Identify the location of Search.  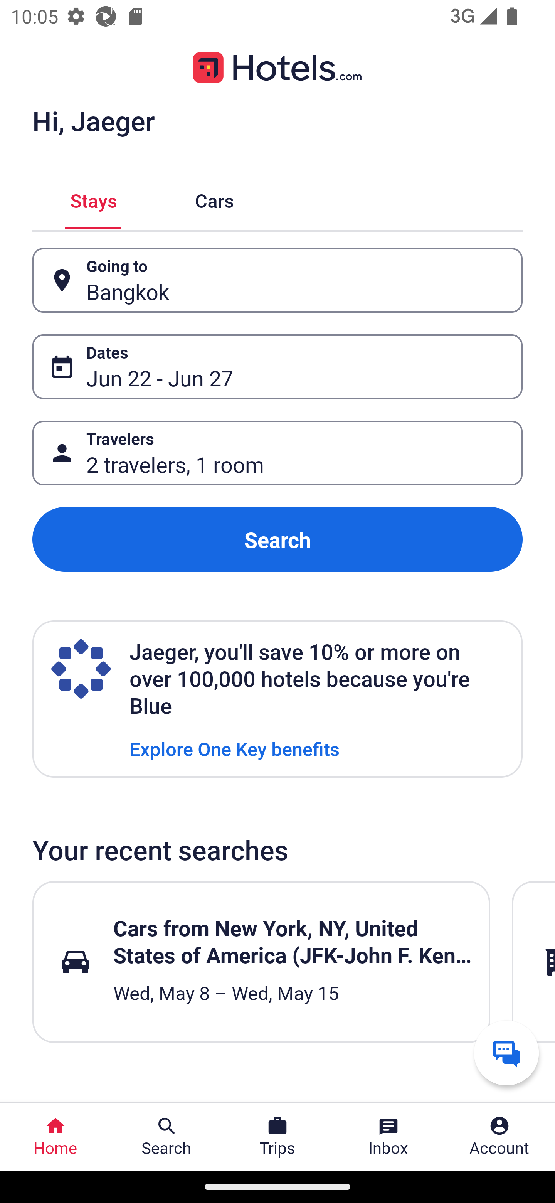
(277, 539).